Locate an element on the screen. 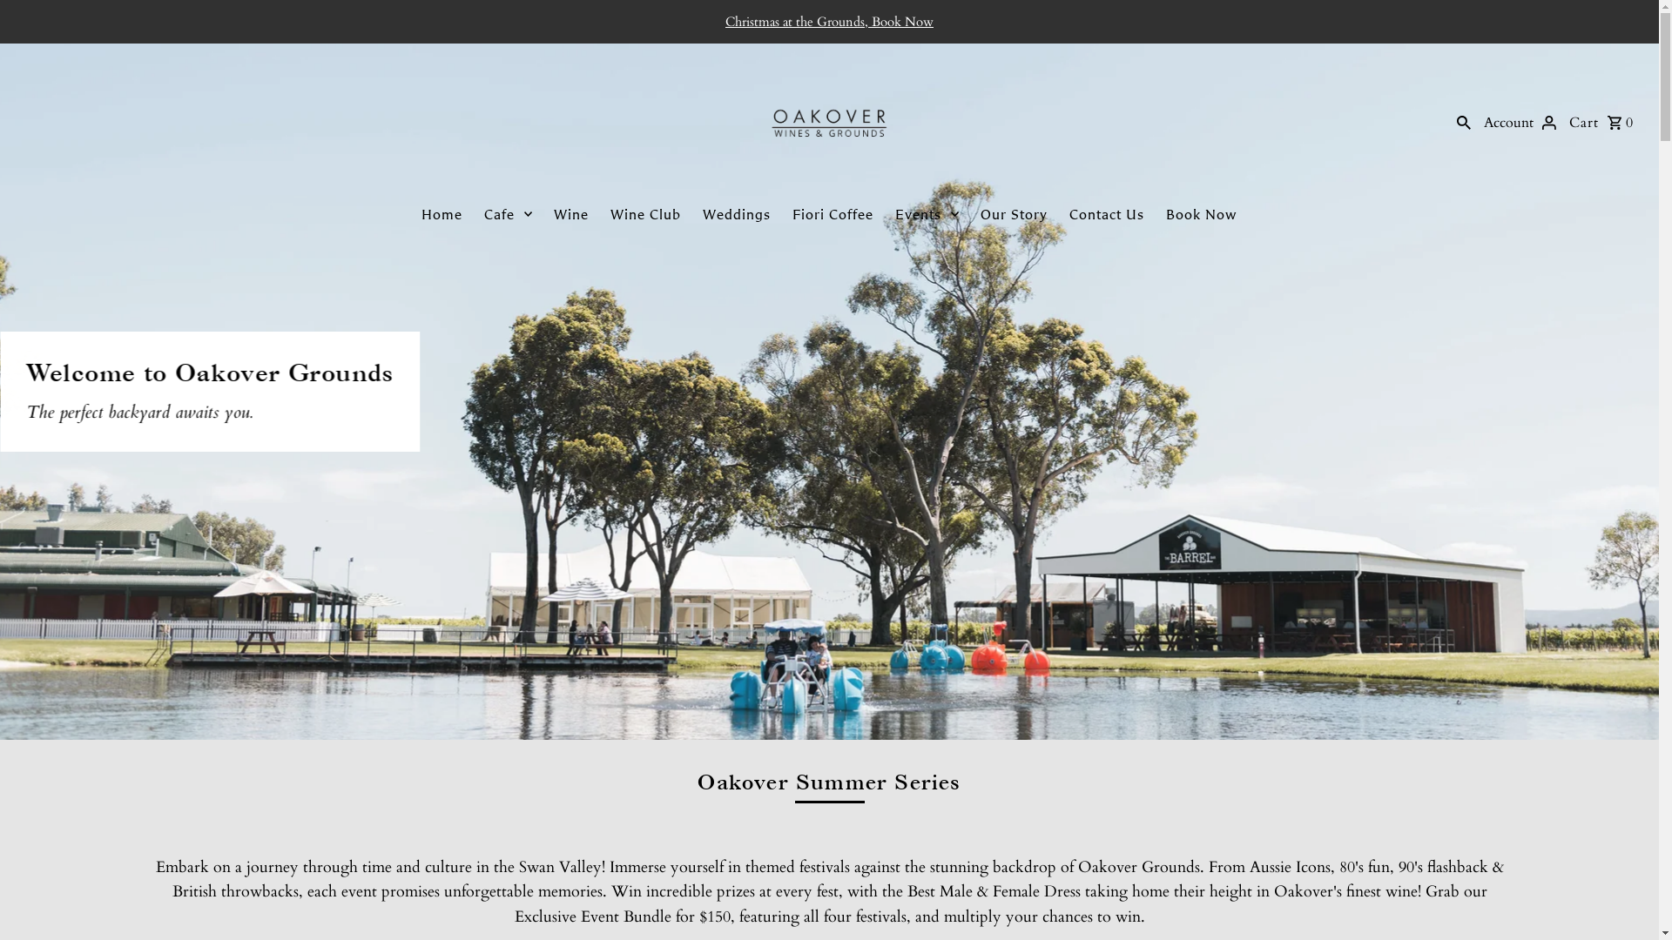 The image size is (1672, 940). Wine is located at coordinates (571, 214).